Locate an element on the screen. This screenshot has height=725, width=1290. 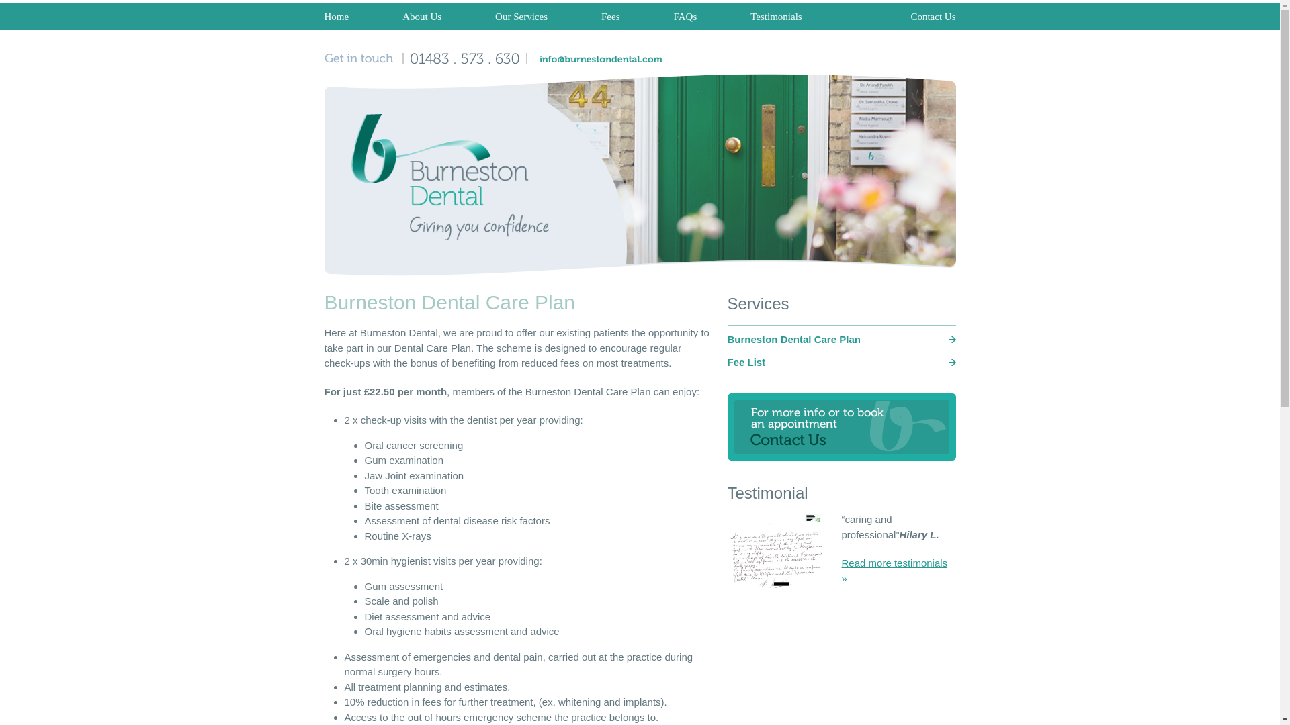
FAQs is located at coordinates (685, 17).